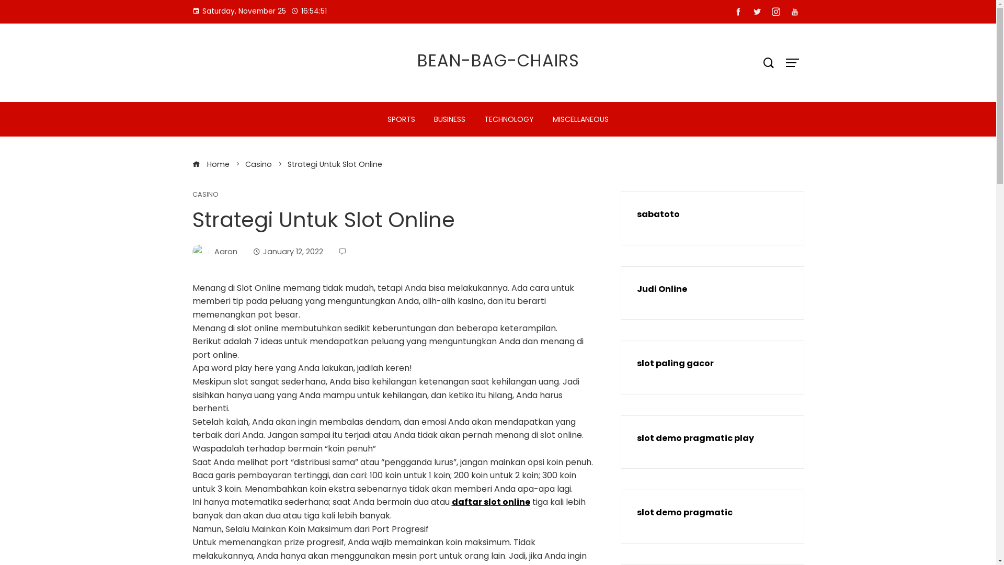 Image resolution: width=1004 pixels, height=565 pixels. I want to click on Judi Online, so click(662, 289).